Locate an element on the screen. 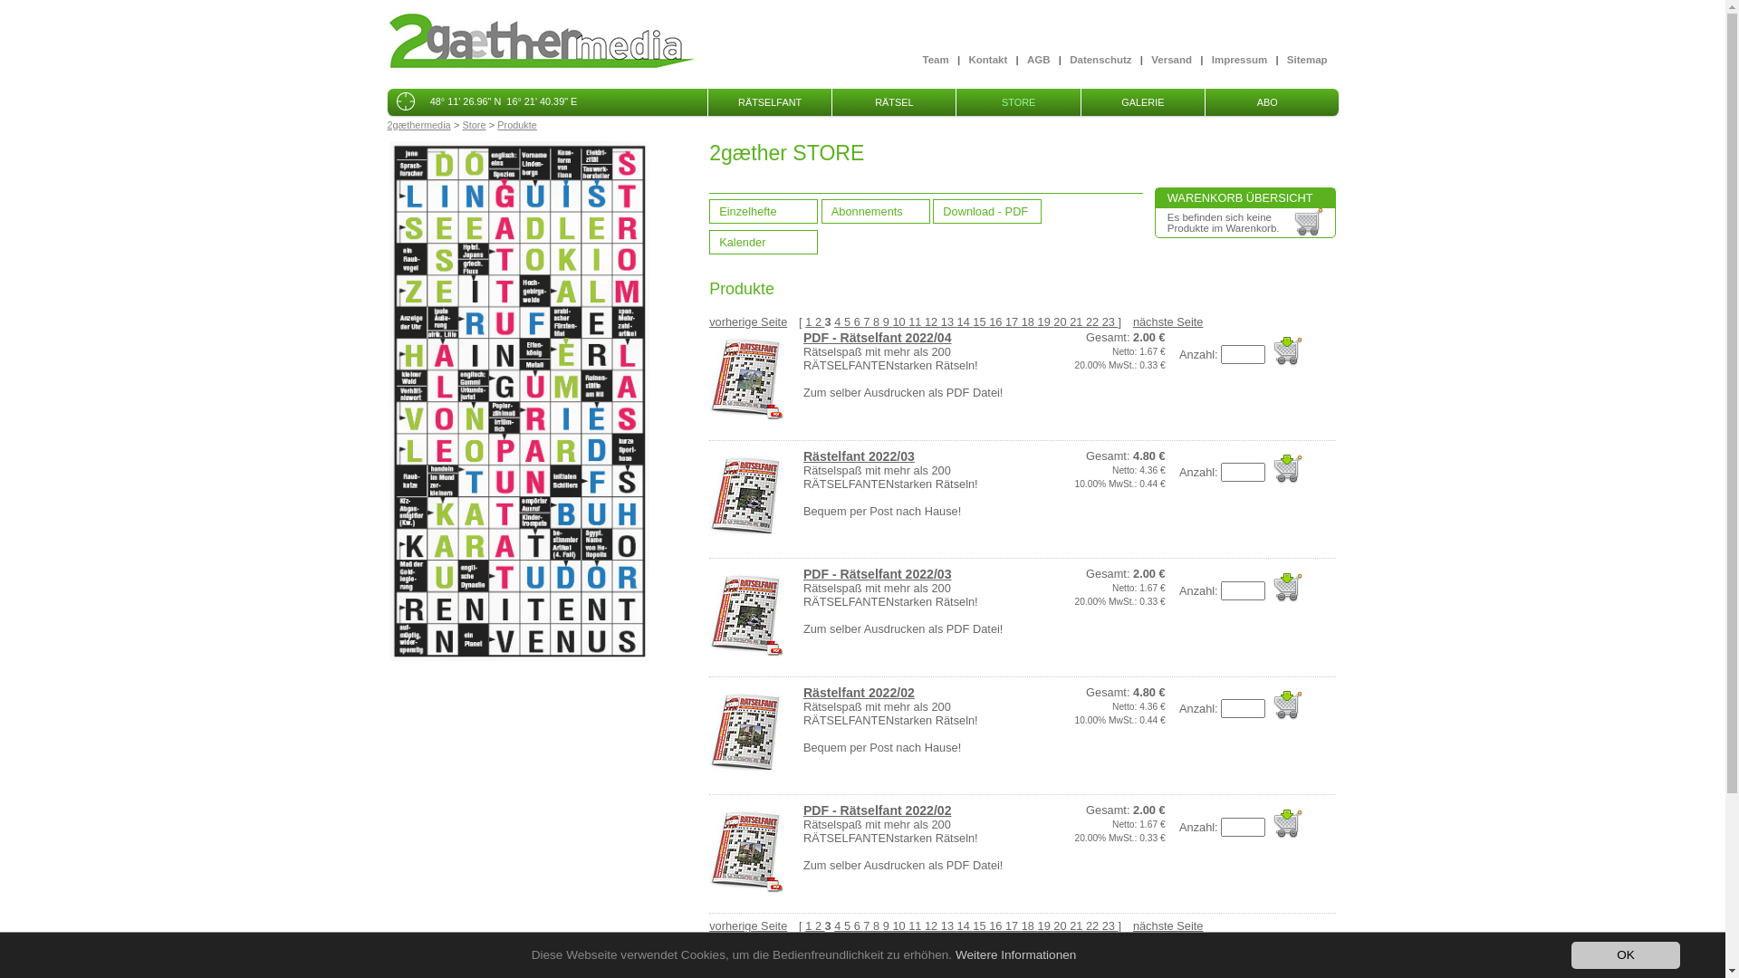 This screenshot has height=978, width=1739. 15 is located at coordinates (981, 322).